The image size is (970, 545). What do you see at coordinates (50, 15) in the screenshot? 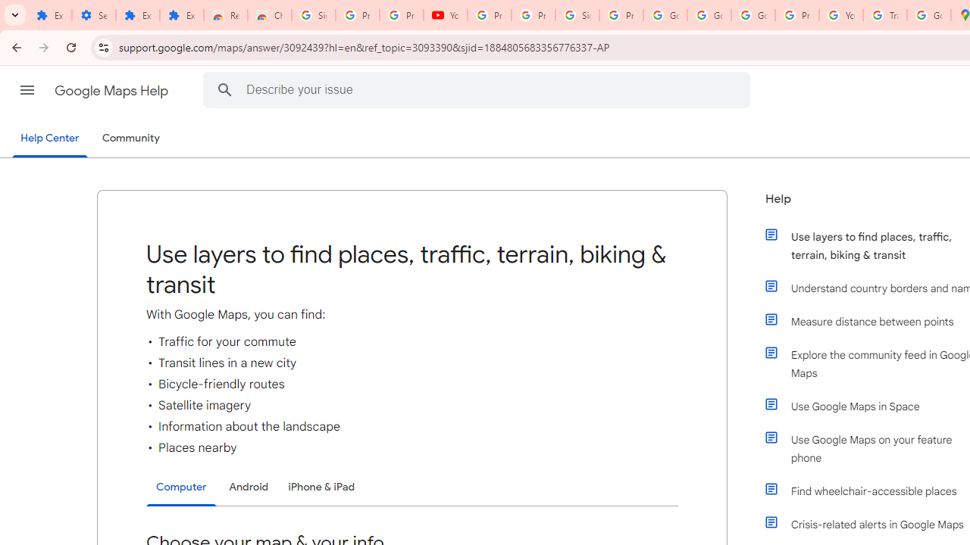
I see `Extensions` at bounding box center [50, 15].